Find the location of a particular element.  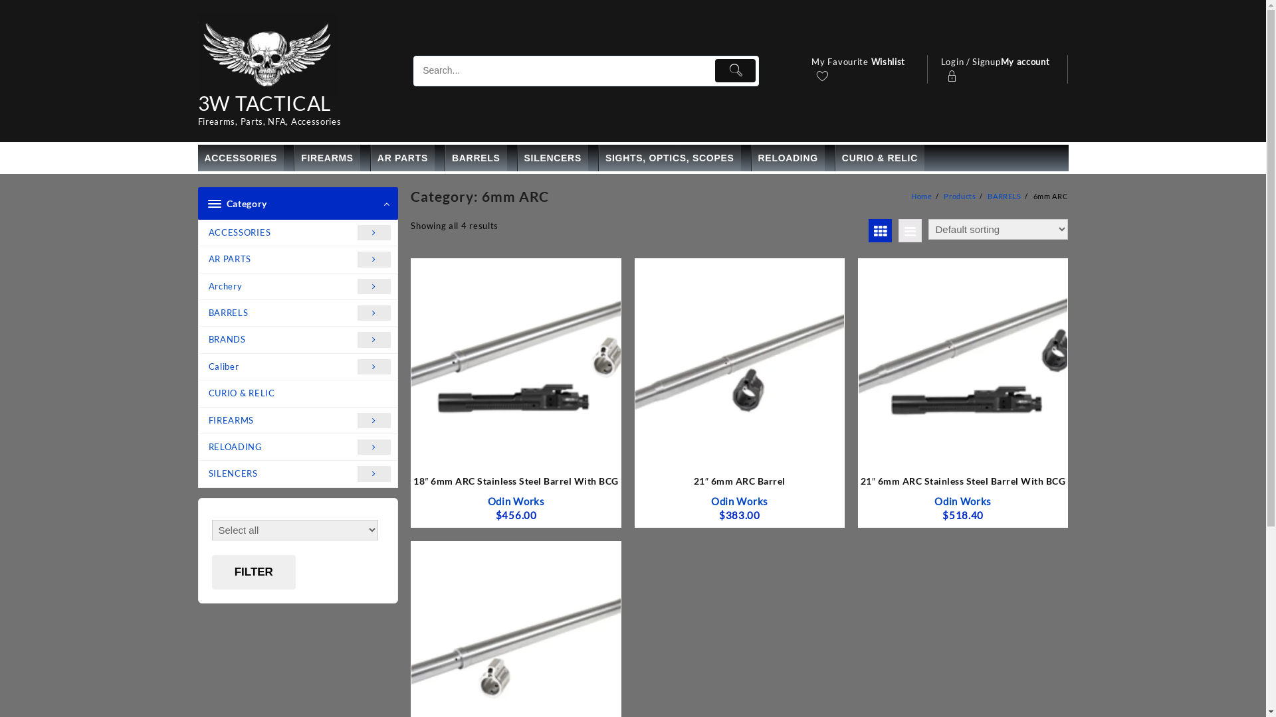

Odin Works is located at coordinates (740, 501).